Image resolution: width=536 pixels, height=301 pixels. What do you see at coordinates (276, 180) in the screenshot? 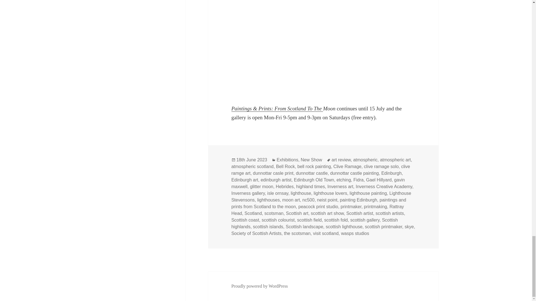
I see `edinburgh artist` at bounding box center [276, 180].